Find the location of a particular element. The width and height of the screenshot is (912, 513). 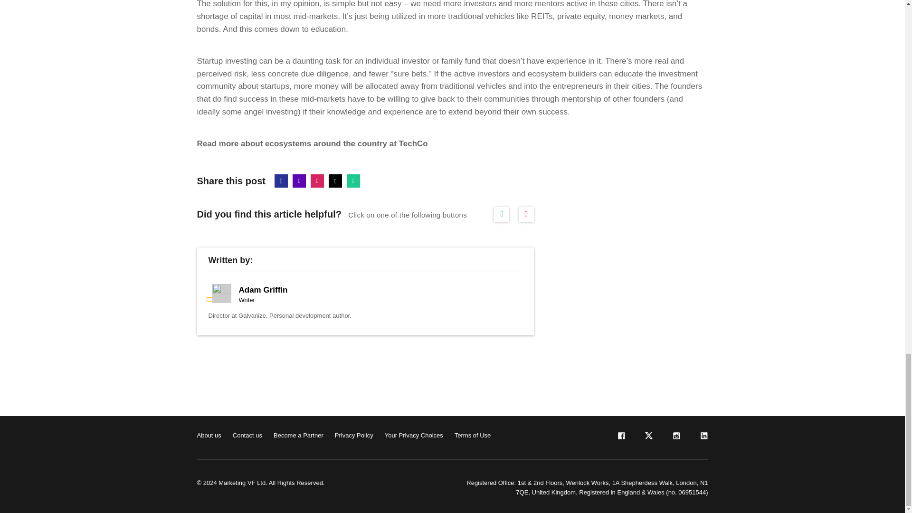

Linkedin is located at coordinates (299, 181).